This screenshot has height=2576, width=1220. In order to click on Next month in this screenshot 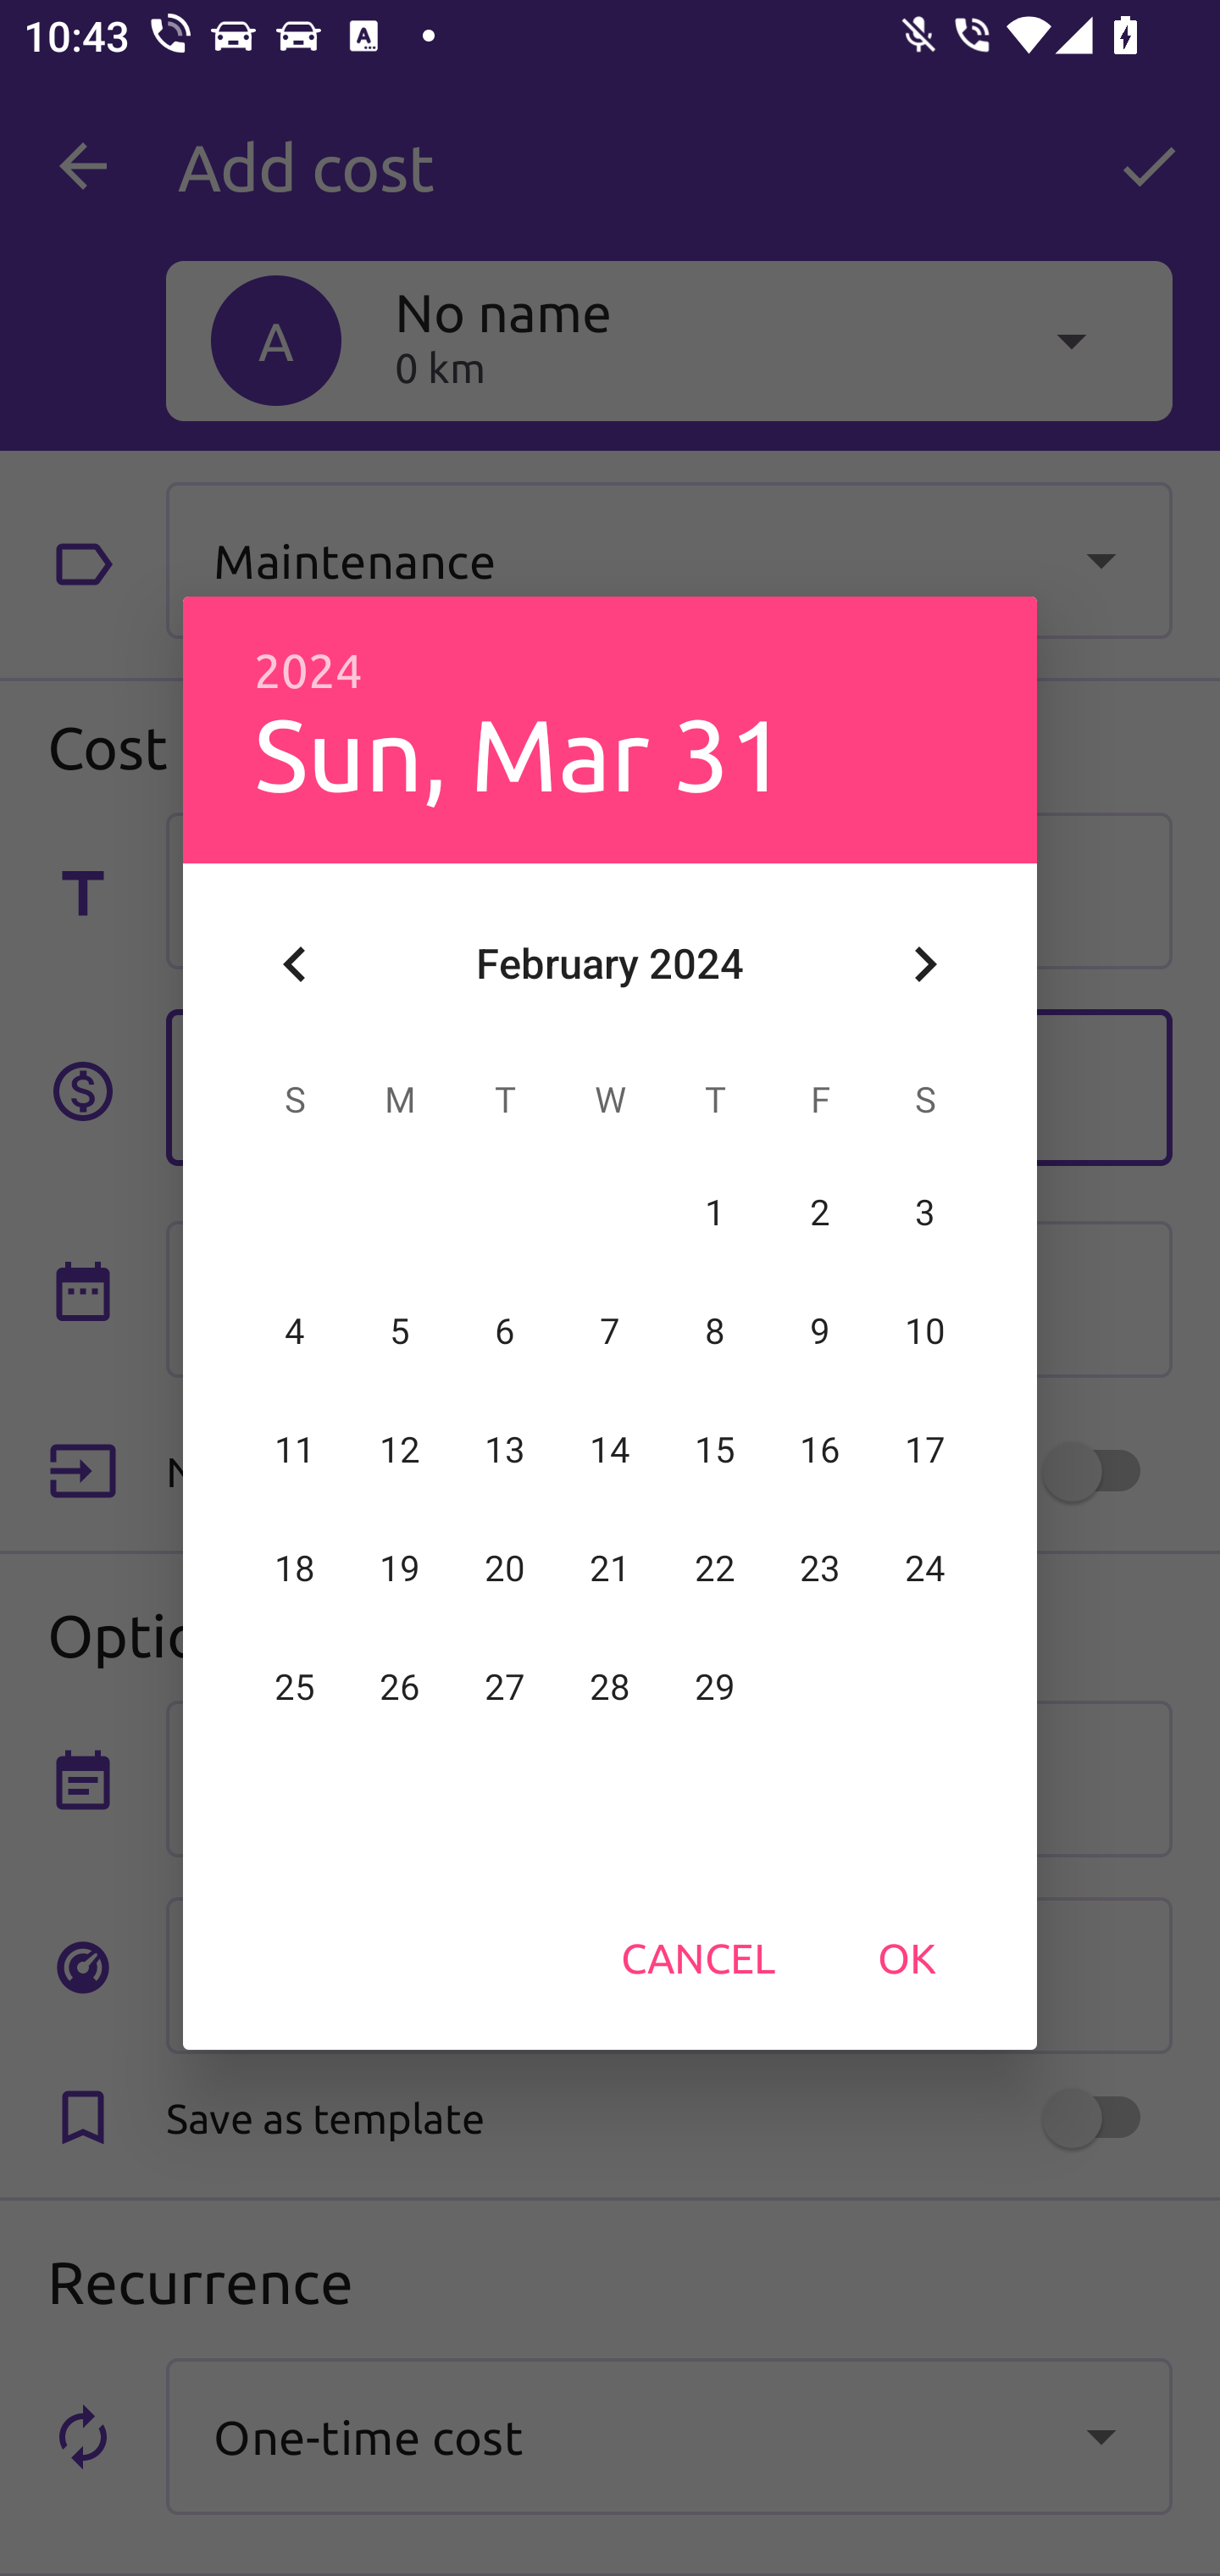, I will do `click(925, 964)`.